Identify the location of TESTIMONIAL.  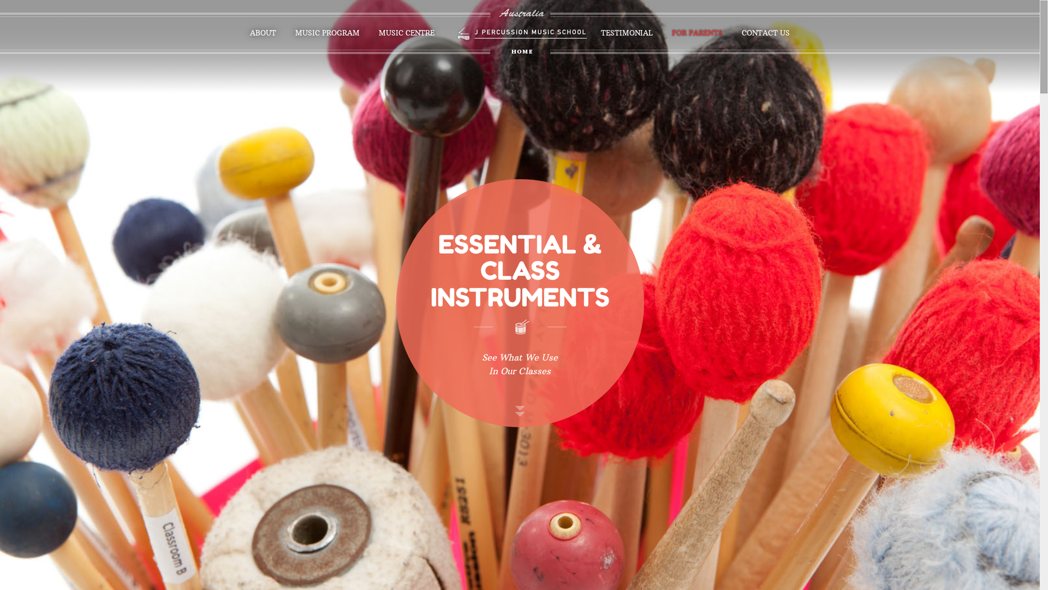
(627, 33).